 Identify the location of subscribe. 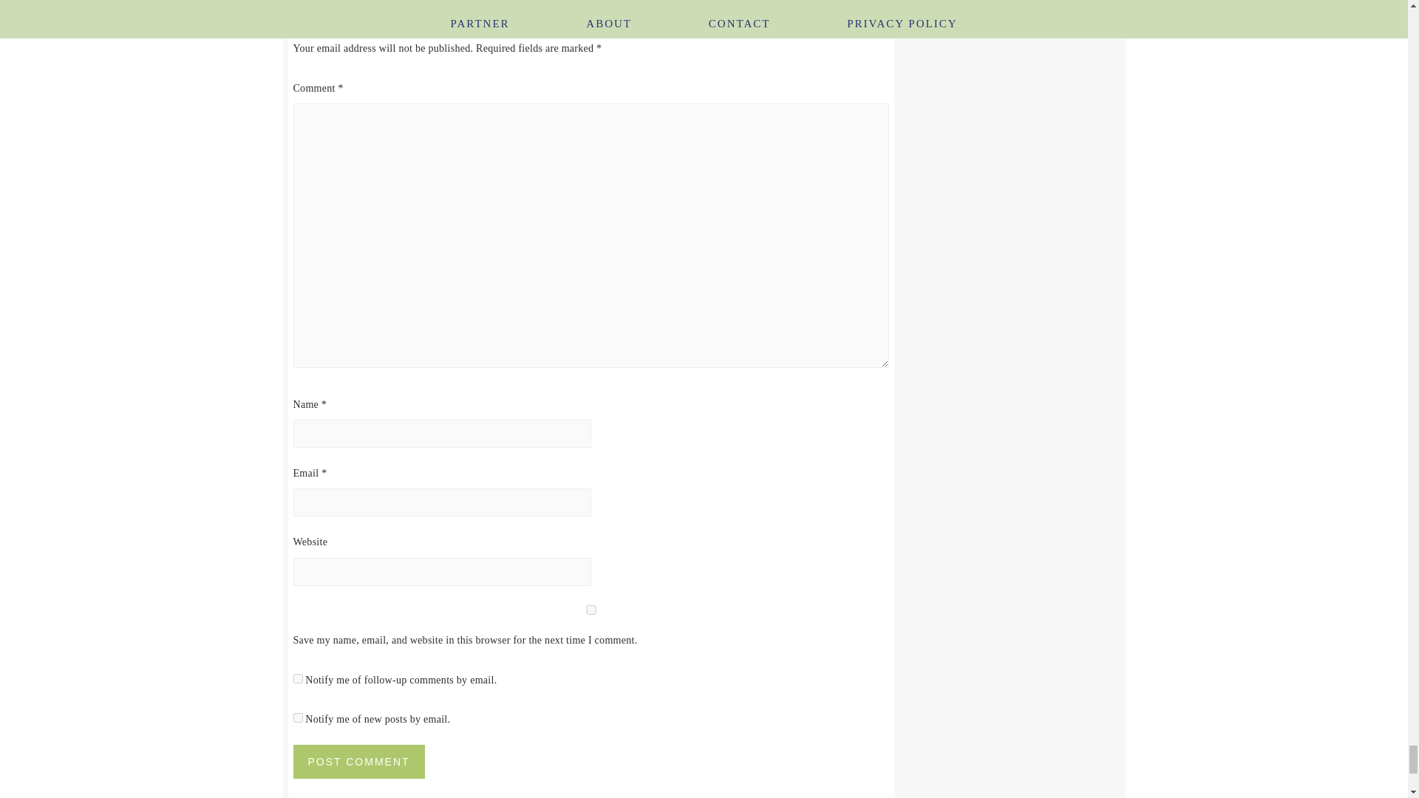
(297, 718).